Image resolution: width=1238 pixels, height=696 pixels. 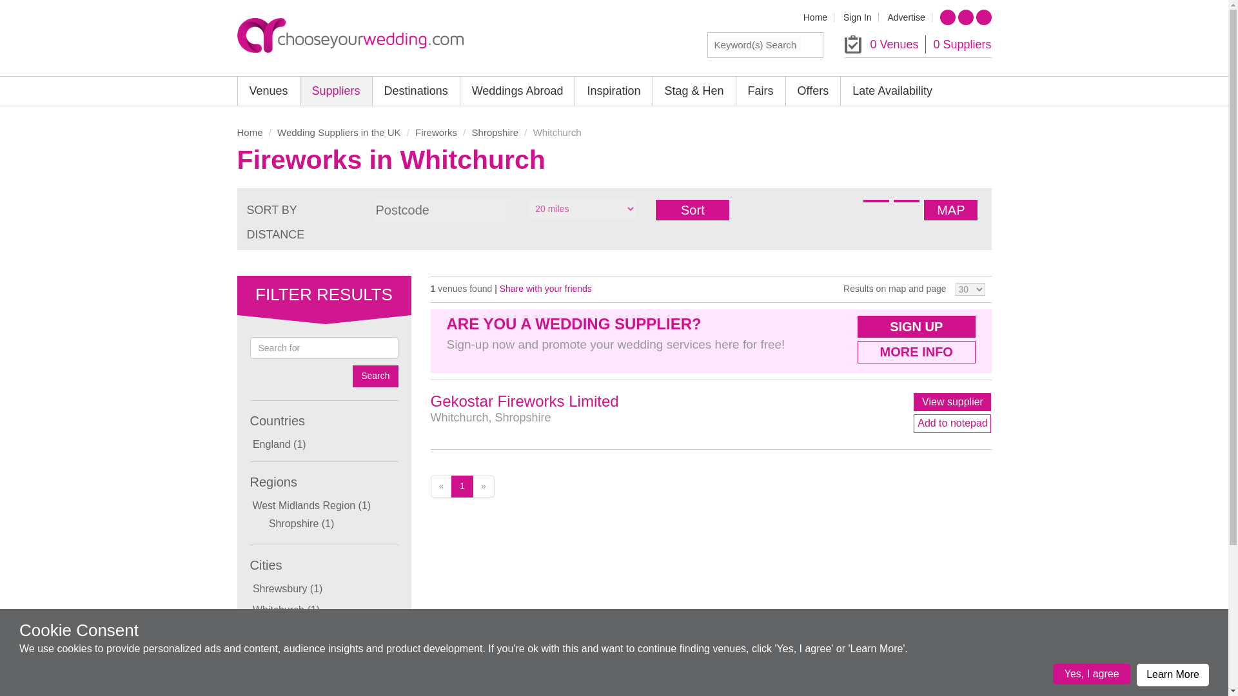 I want to click on 0 Suppliers, so click(x=962, y=44).